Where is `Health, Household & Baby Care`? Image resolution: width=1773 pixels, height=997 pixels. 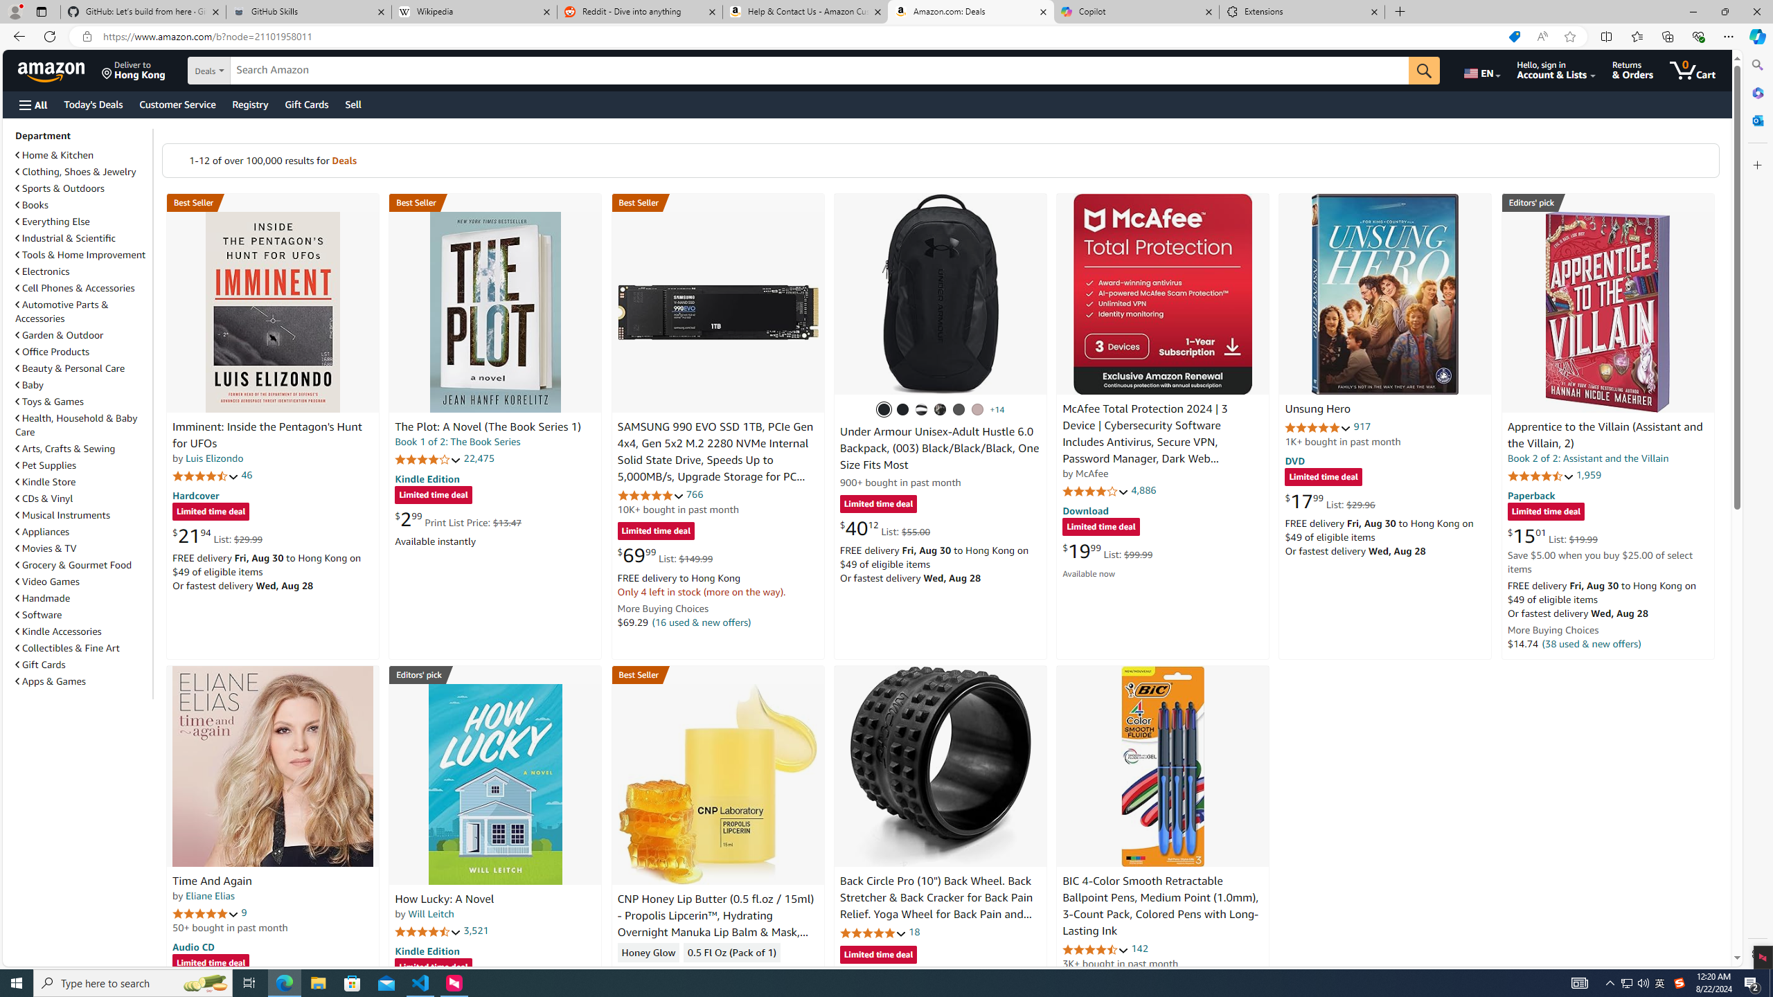 Health, Household & Baby Care is located at coordinates (82, 424).